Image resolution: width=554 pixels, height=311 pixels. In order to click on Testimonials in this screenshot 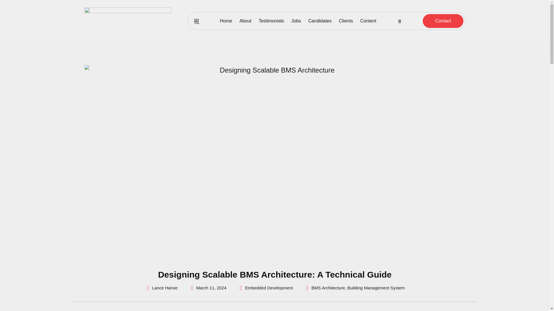, I will do `click(271, 21)`.